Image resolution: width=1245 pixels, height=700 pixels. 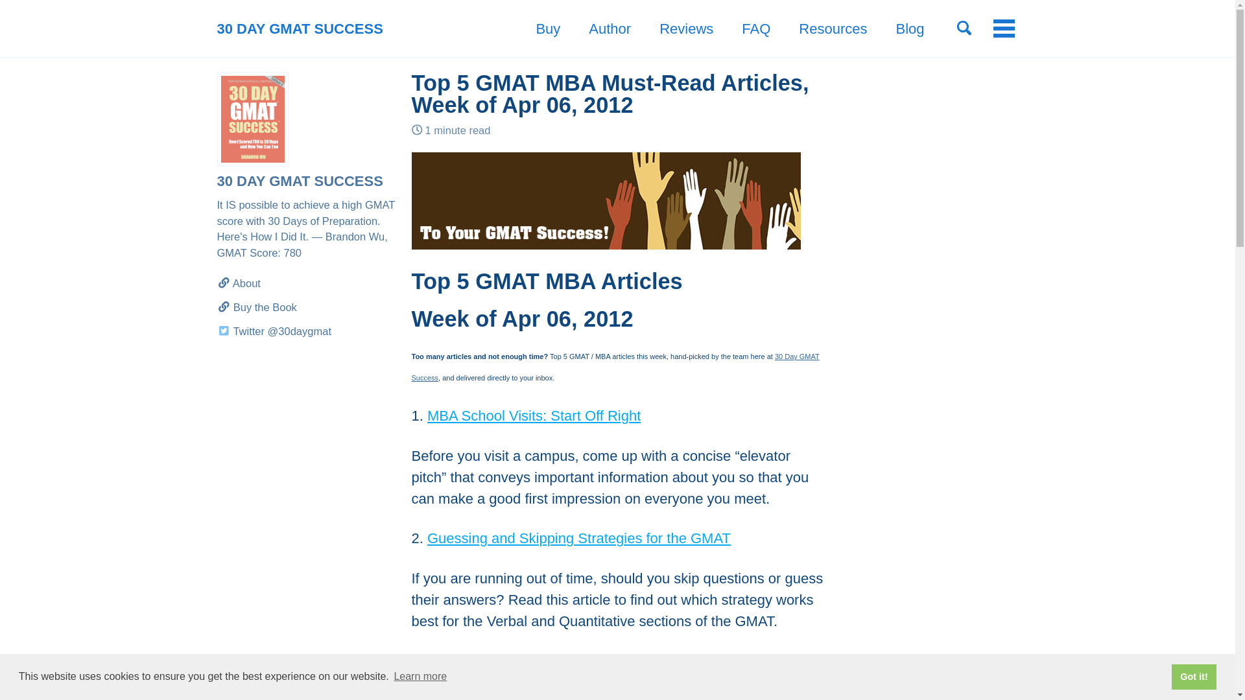 I want to click on Reviews, so click(x=686, y=29).